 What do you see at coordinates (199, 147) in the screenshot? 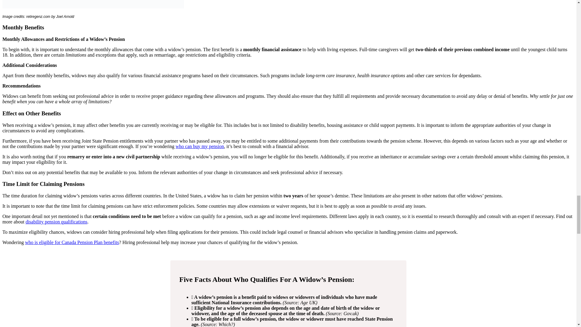
I see `who can buy my pension` at bounding box center [199, 147].